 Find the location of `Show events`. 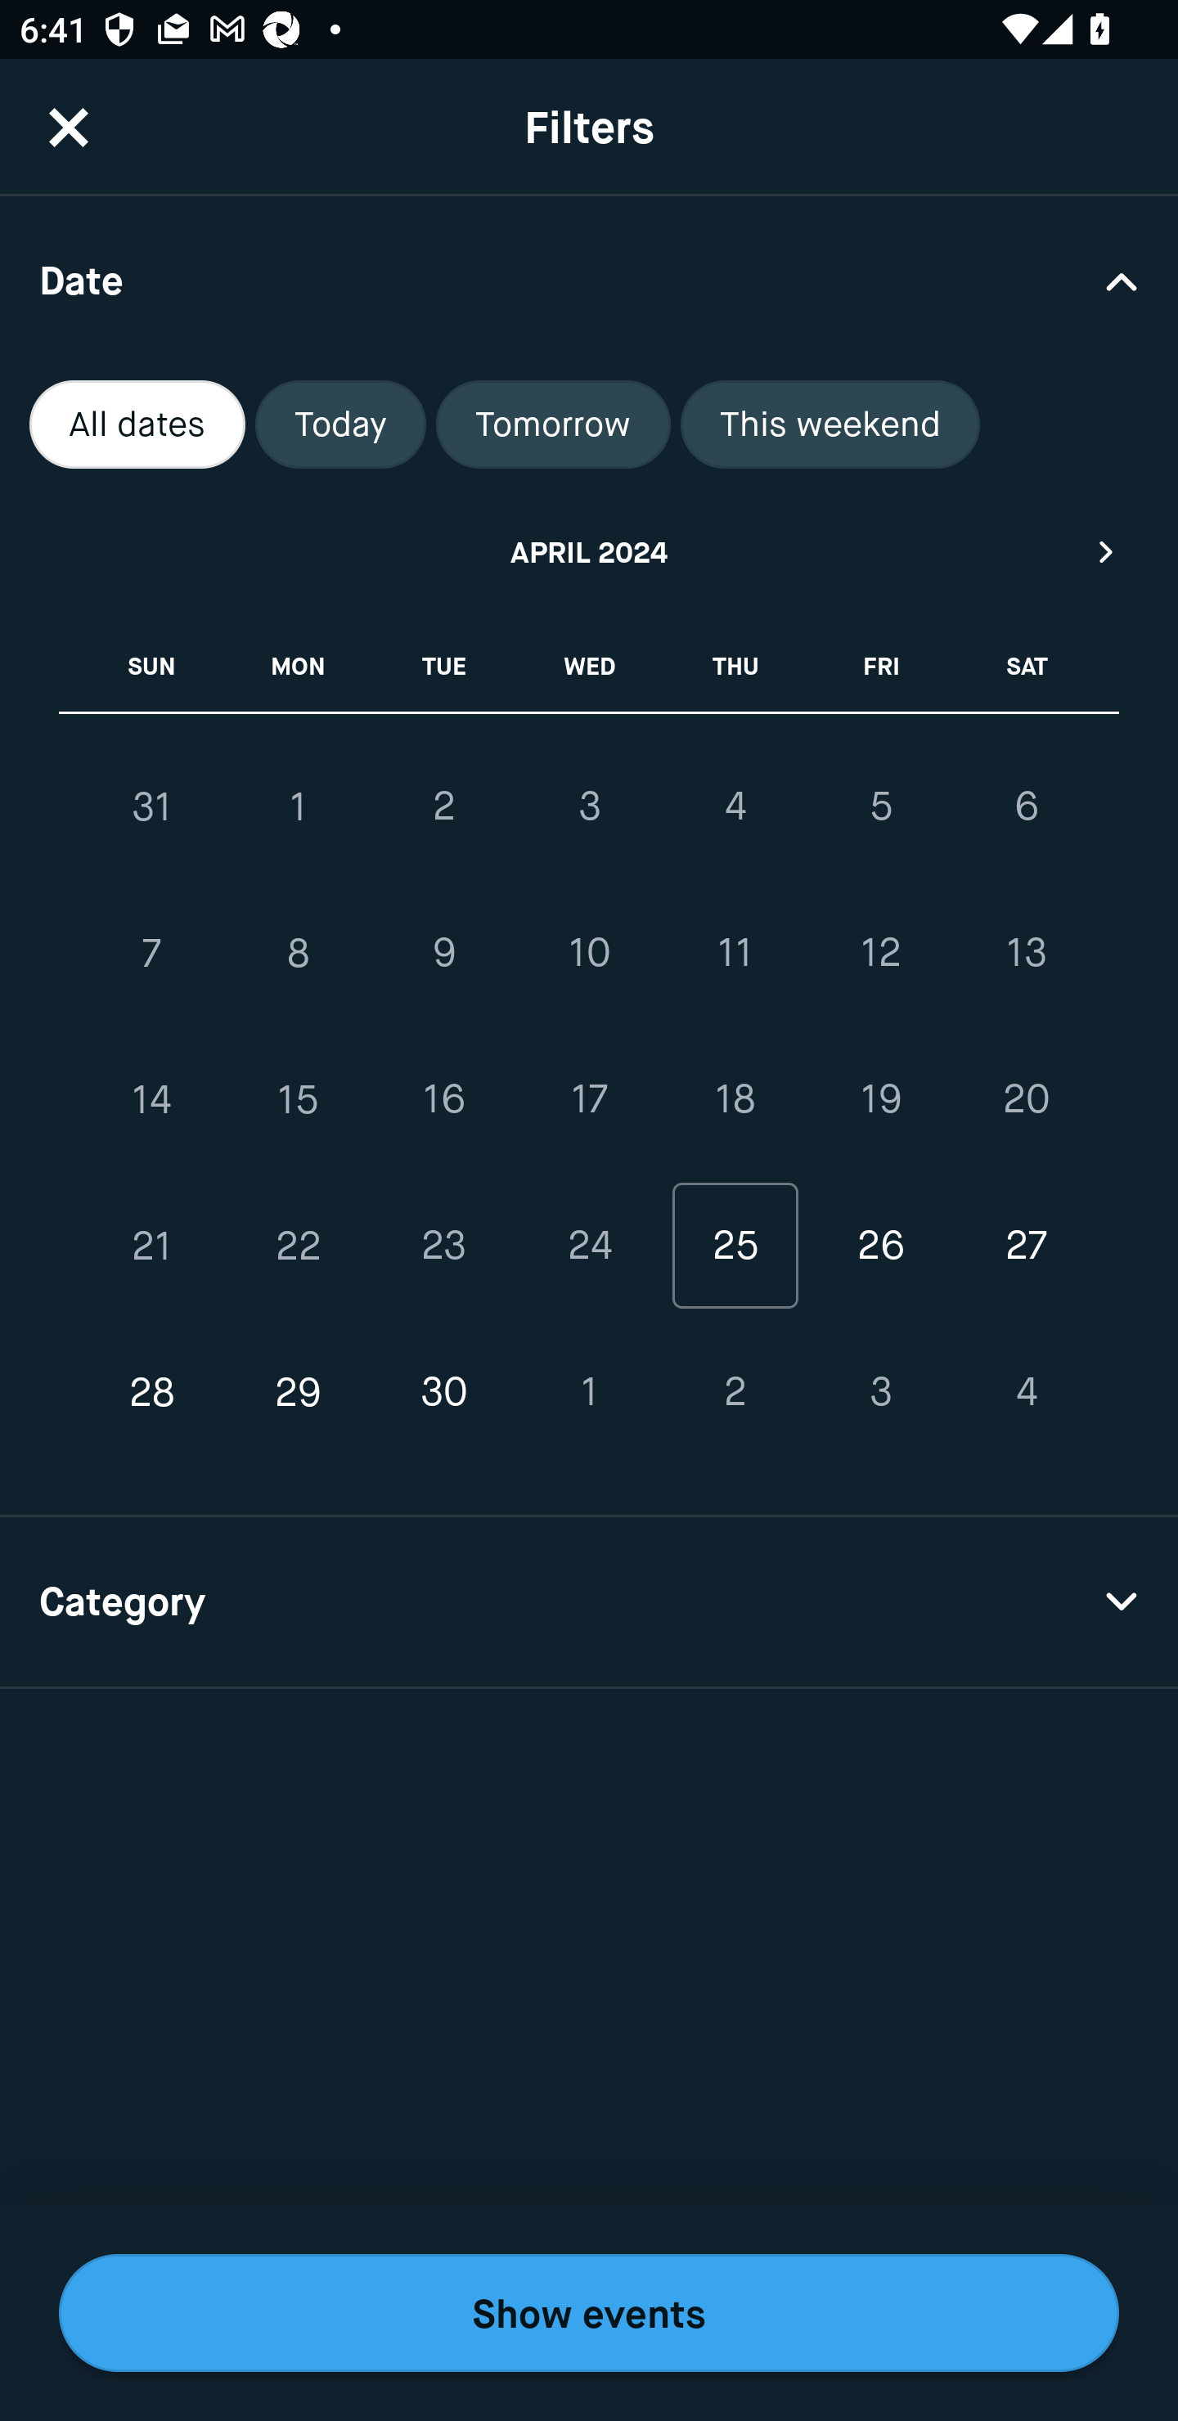

Show events is located at coordinates (589, 2313).